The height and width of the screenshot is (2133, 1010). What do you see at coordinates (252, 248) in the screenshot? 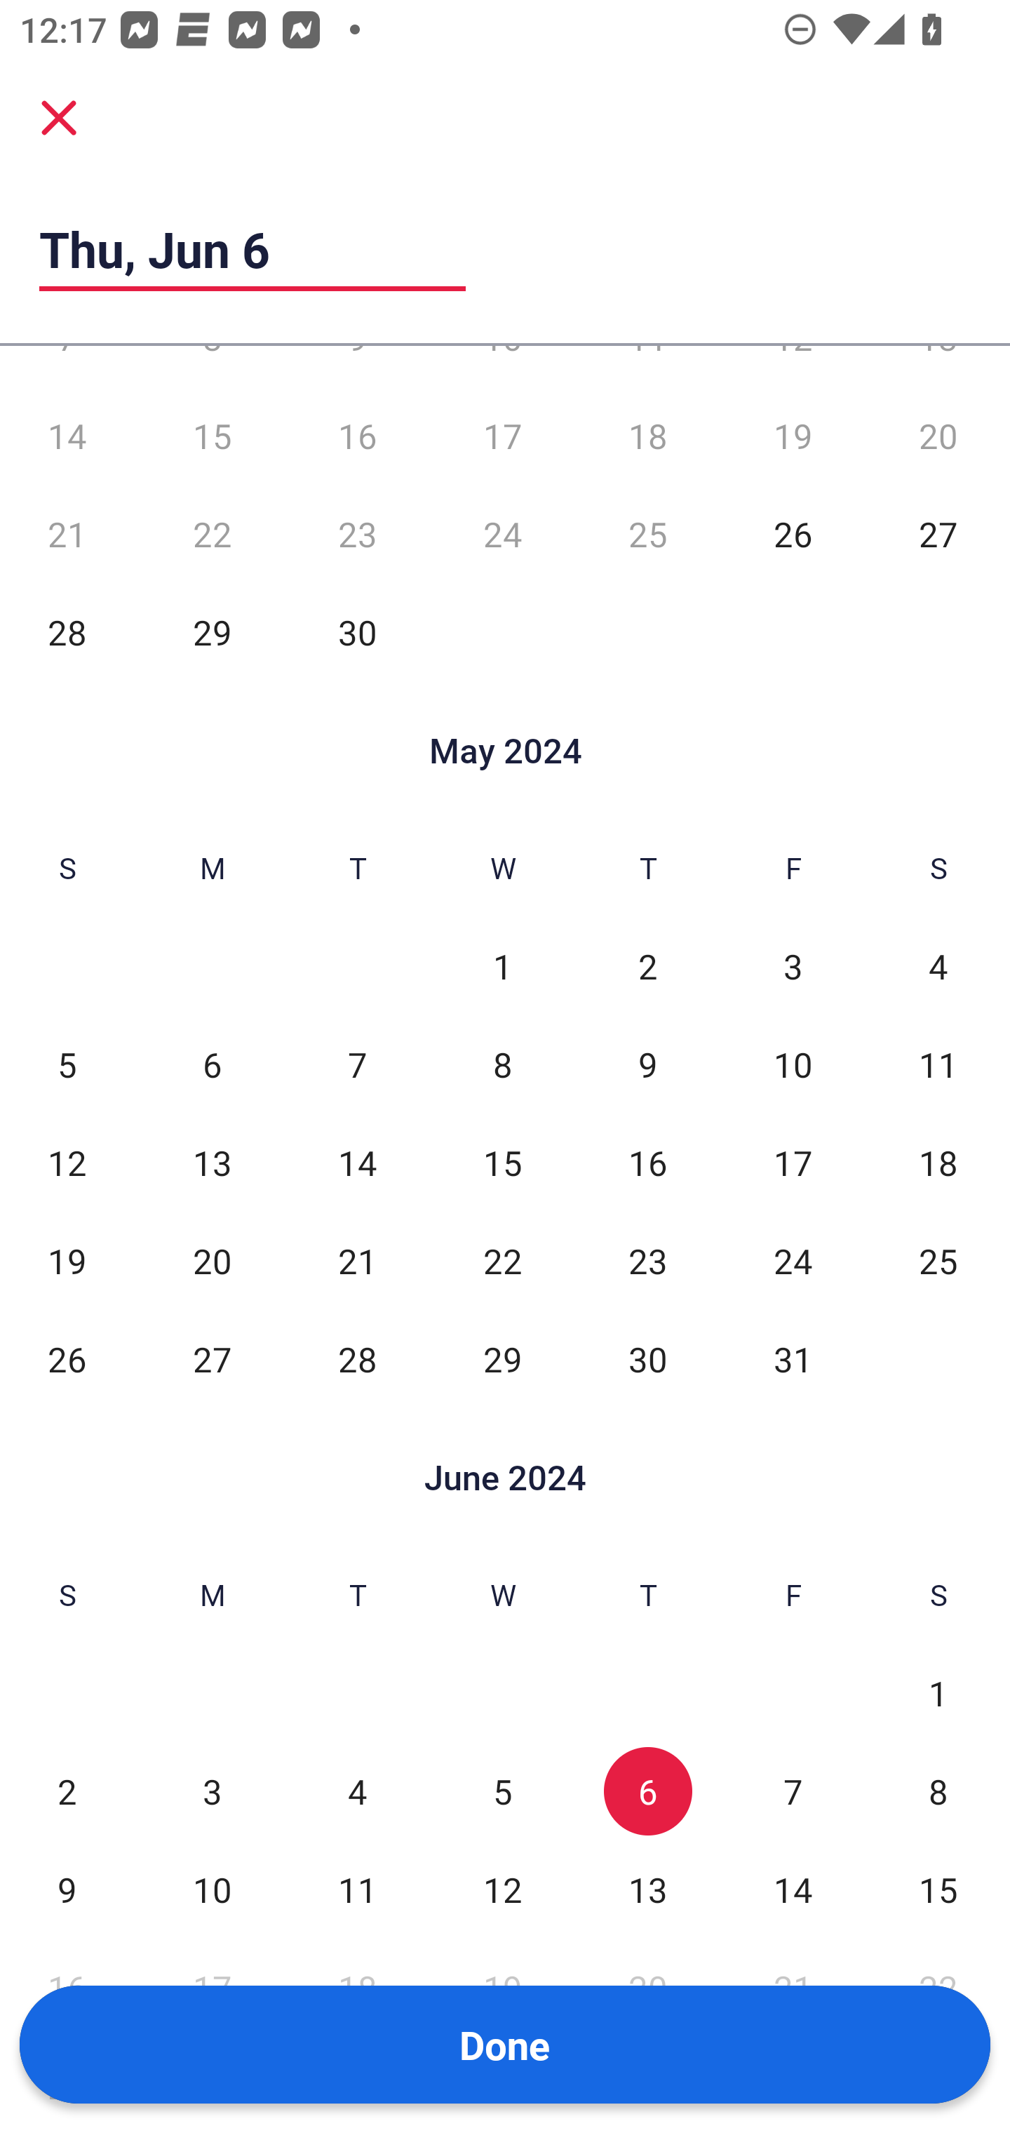
I see `Thu, Jun 6` at bounding box center [252, 248].